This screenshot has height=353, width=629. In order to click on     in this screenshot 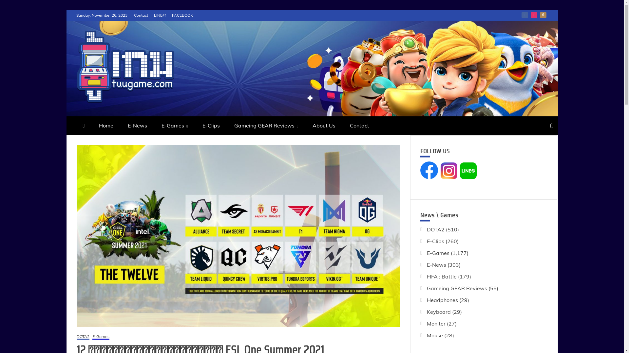, I will do `click(440, 177)`.